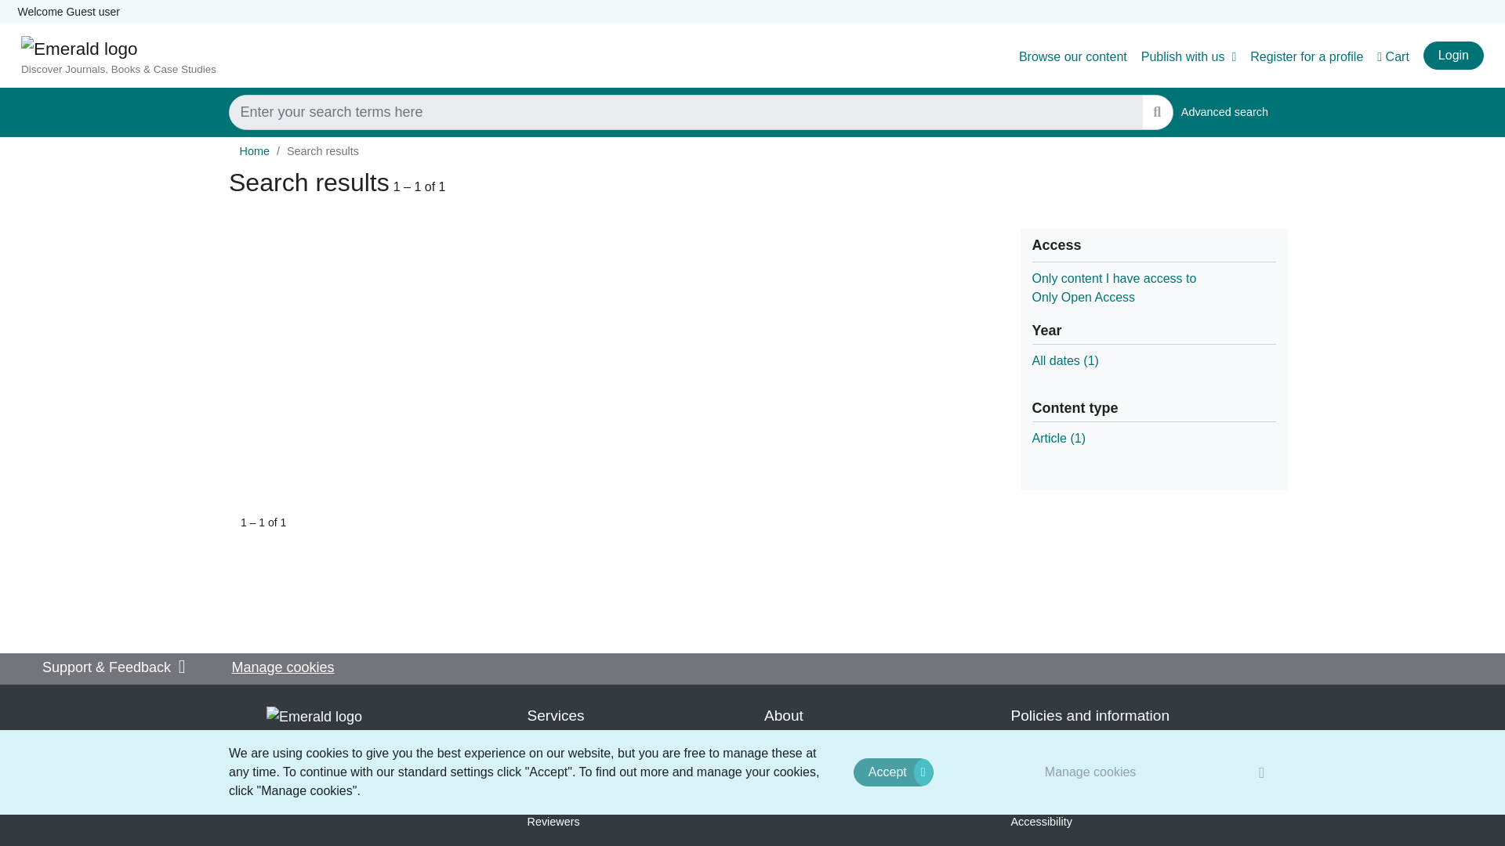 The width and height of the screenshot is (1505, 846). I want to click on Browse our content, so click(1072, 56).